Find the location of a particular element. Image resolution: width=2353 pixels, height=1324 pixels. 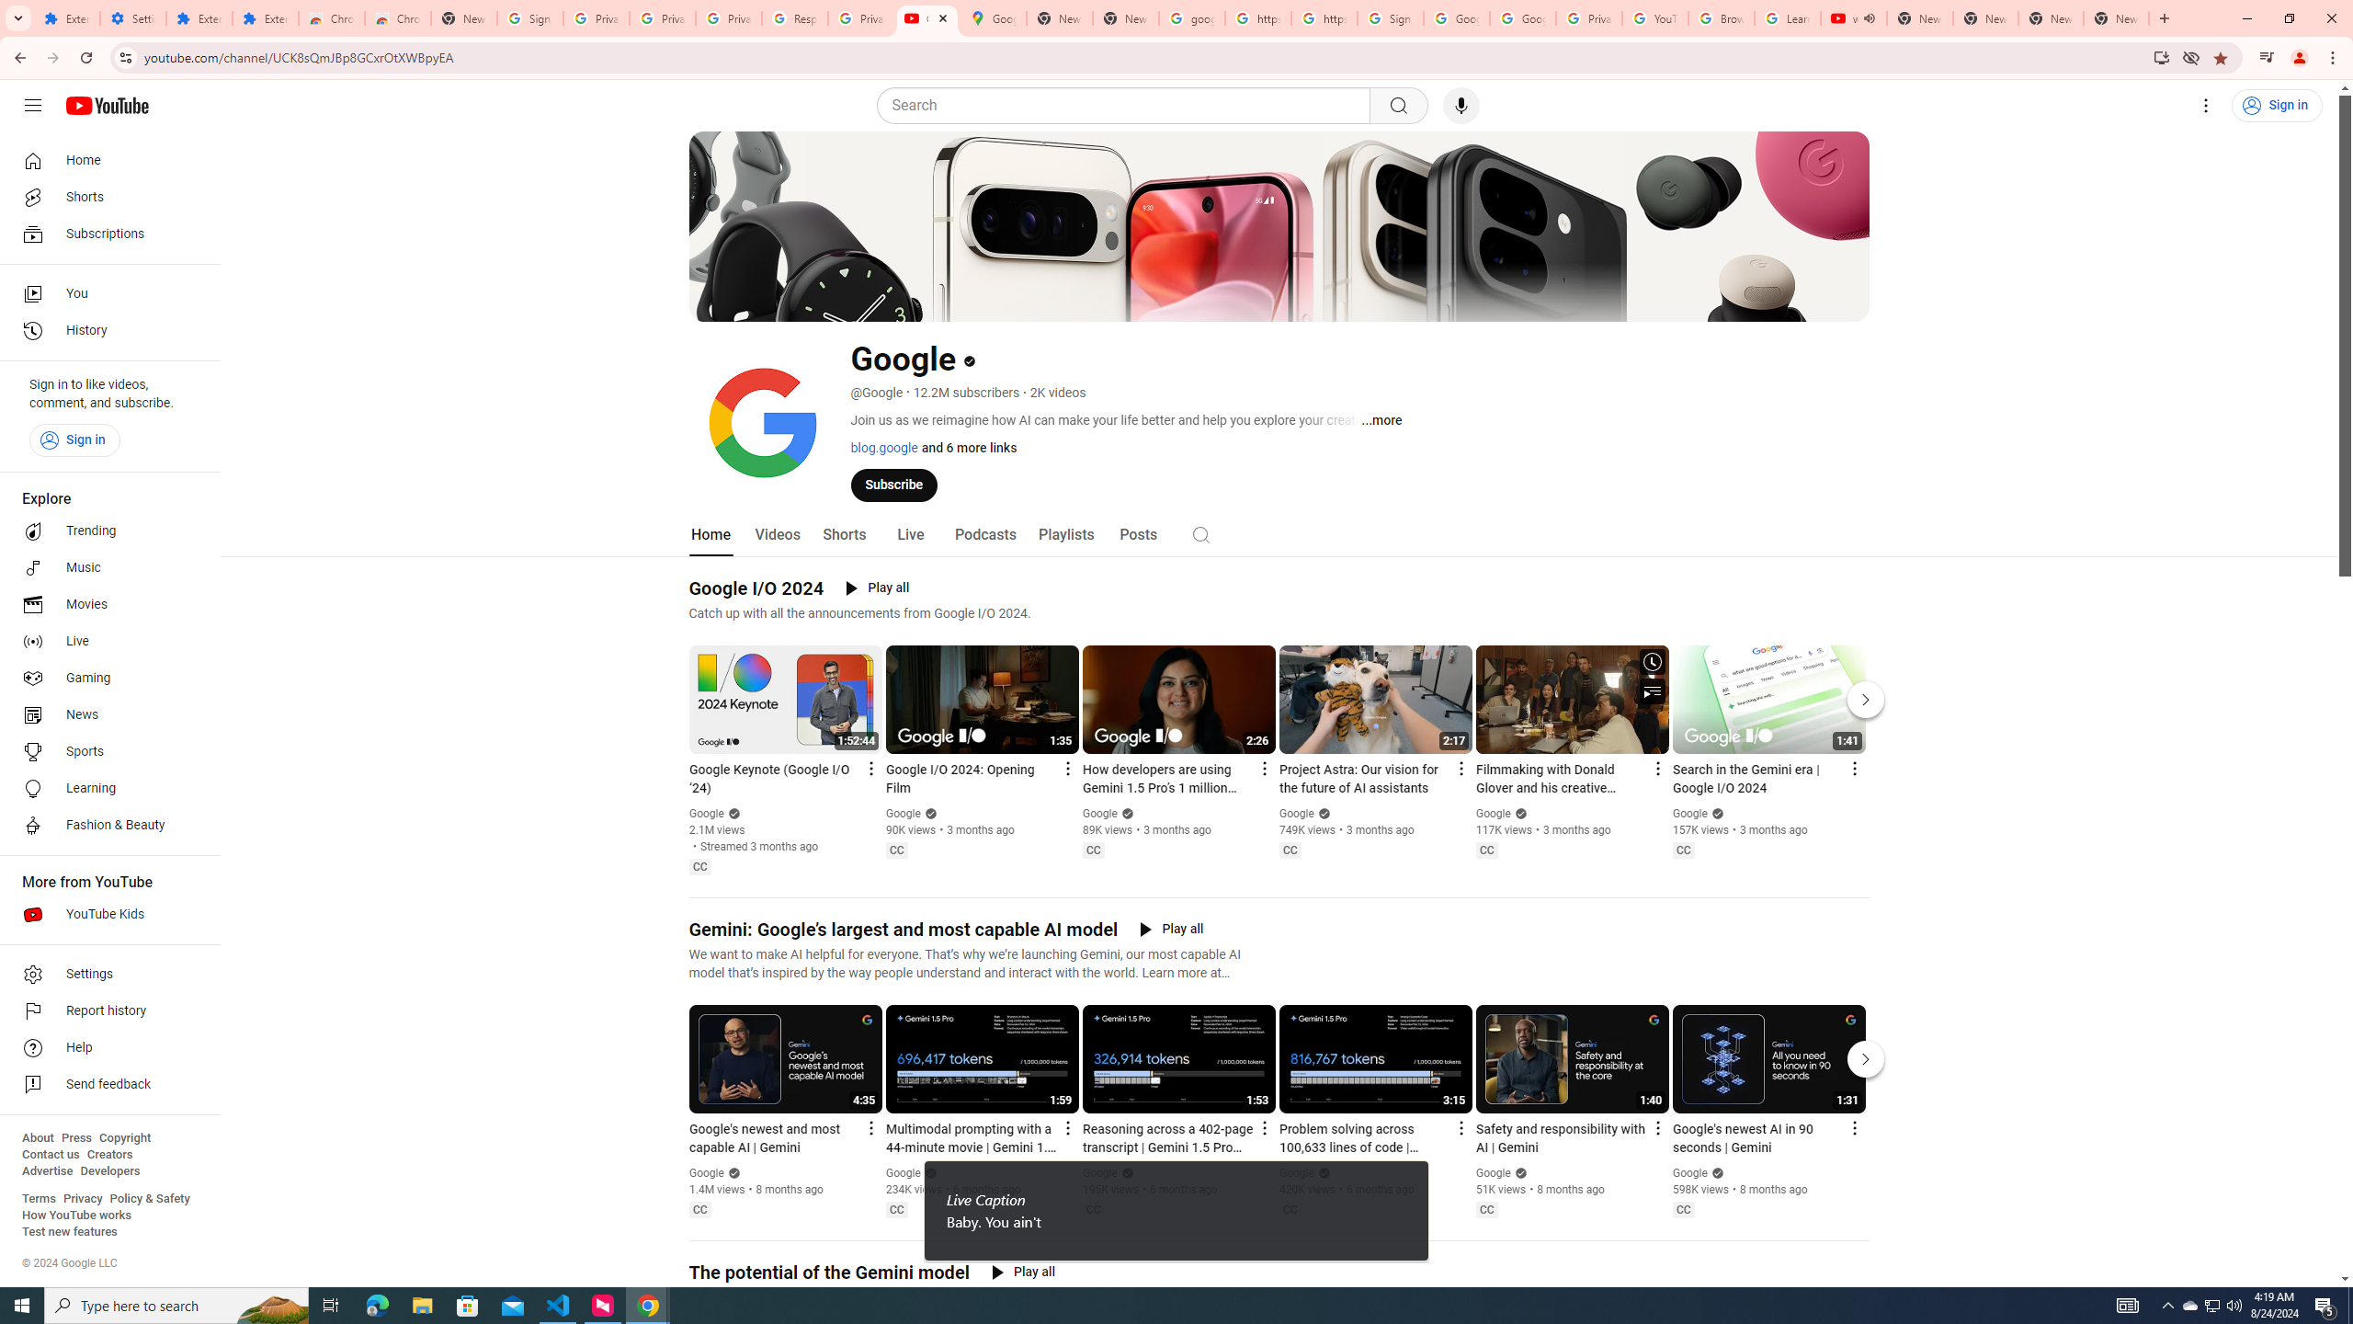

Play all is located at coordinates (1023, 1273).